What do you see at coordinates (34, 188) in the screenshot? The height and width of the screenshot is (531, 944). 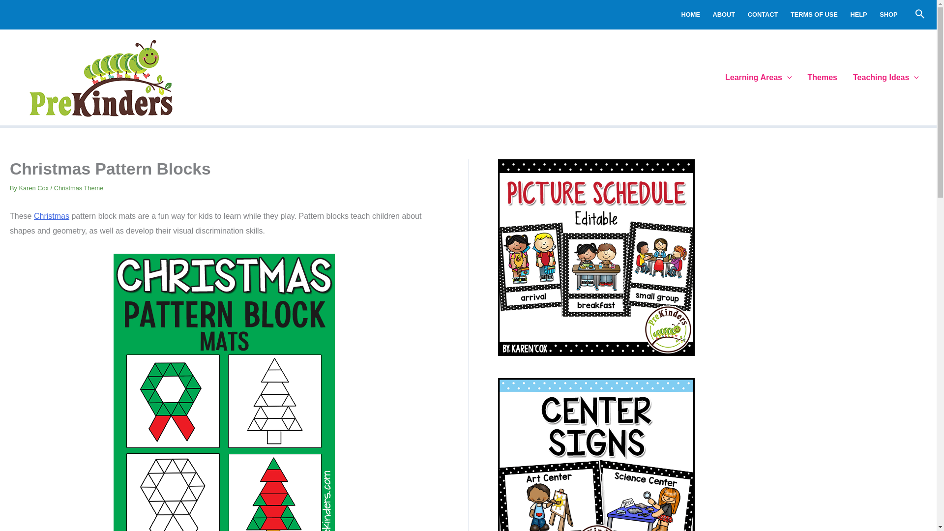 I see `View all posts by Karen Cox` at bounding box center [34, 188].